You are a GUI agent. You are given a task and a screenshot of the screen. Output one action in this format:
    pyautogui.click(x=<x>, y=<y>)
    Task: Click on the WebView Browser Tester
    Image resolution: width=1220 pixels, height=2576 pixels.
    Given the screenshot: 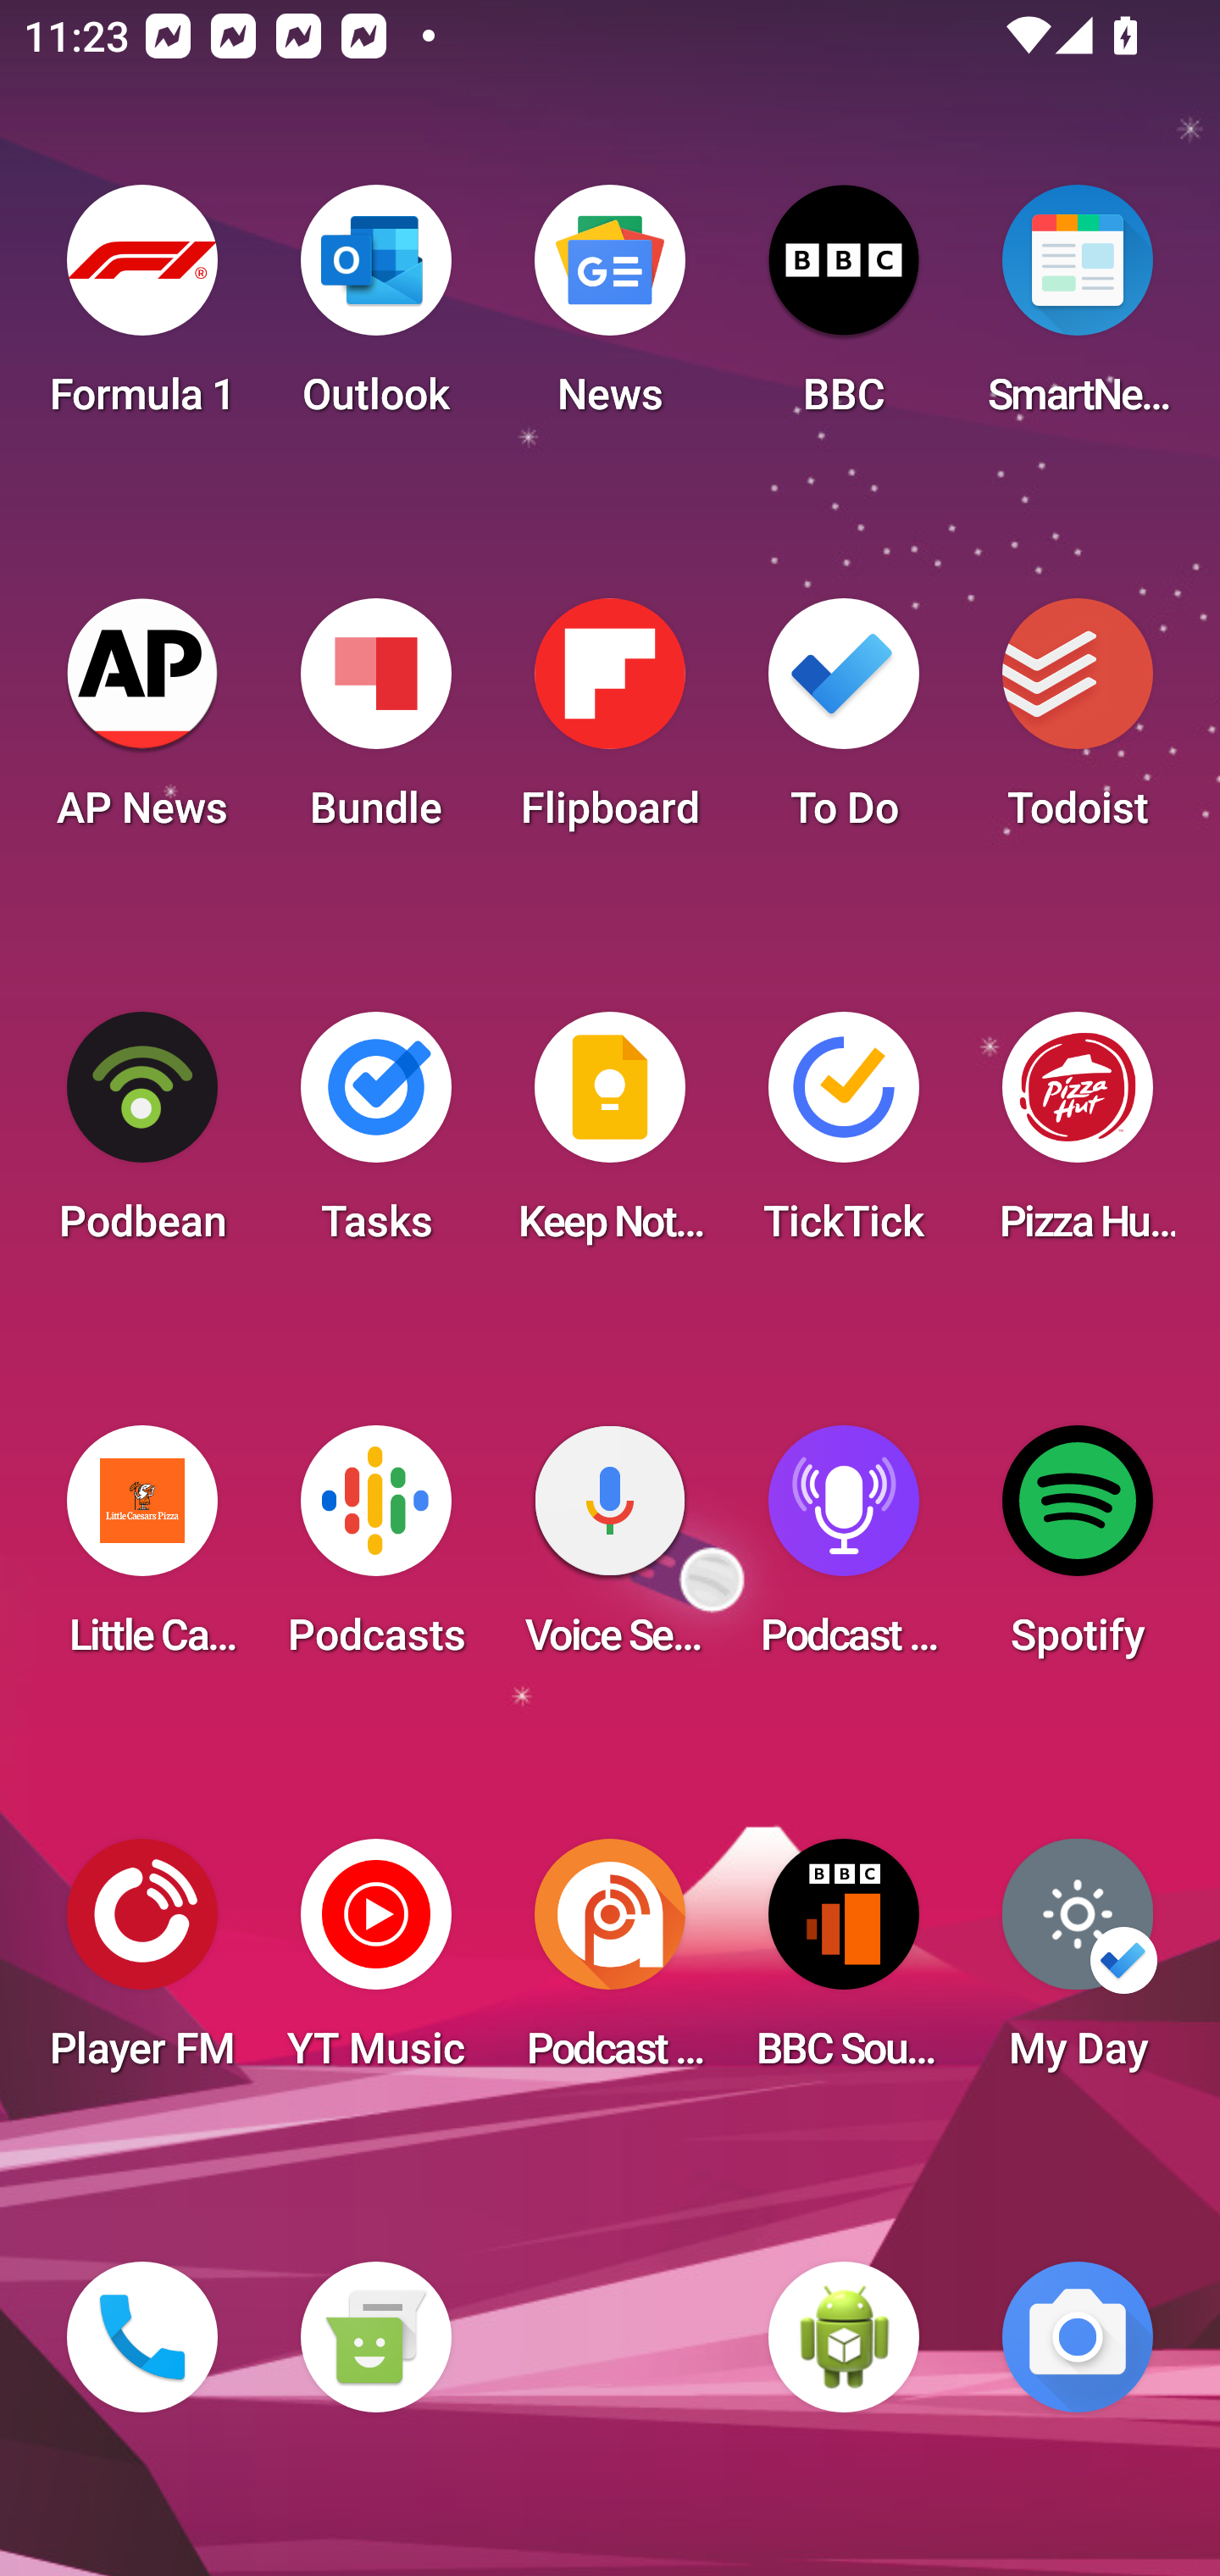 What is the action you would take?
    pyautogui.click(x=844, y=2337)
    